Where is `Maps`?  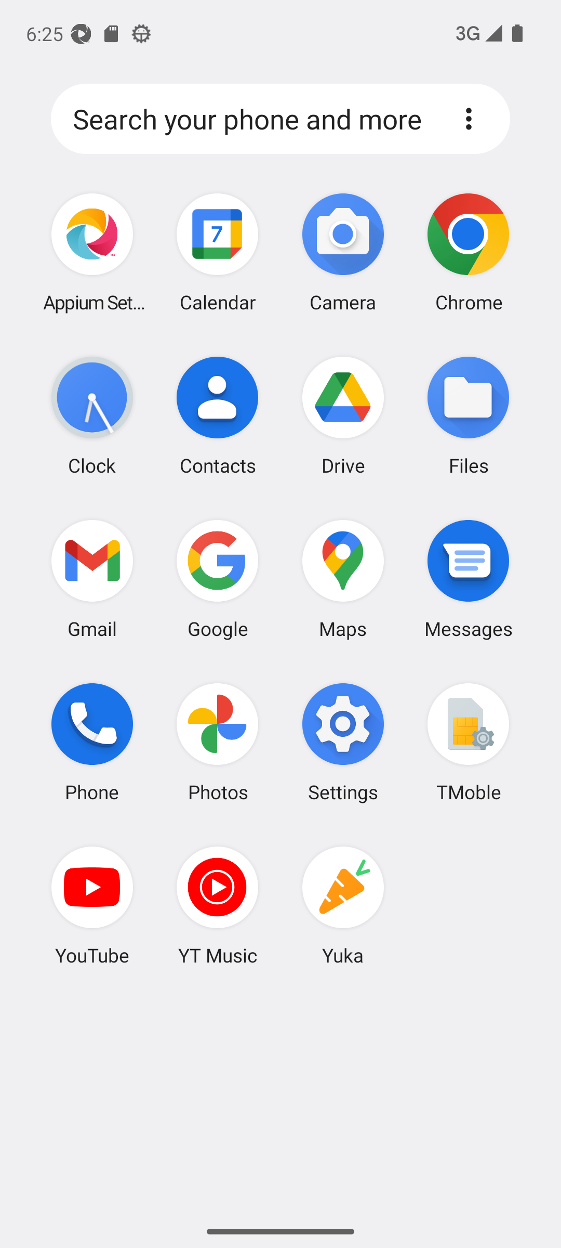
Maps is located at coordinates (343, 578).